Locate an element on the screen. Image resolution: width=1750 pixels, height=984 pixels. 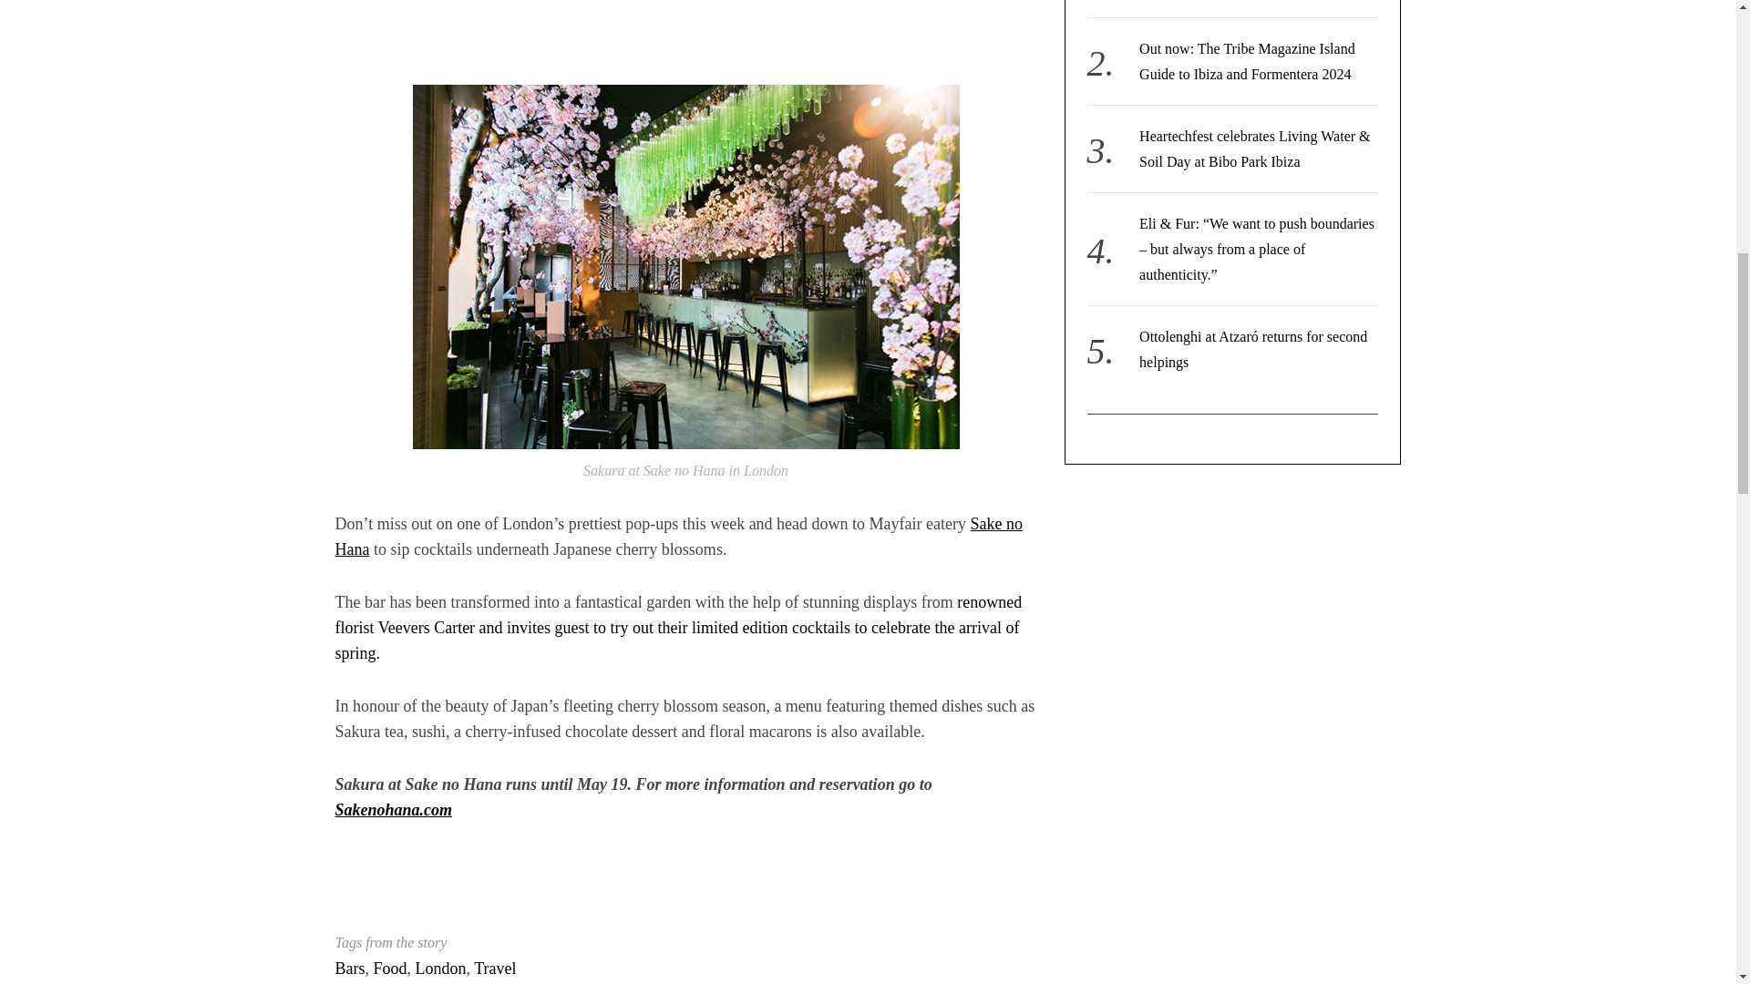
Travel is located at coordinates (495, 969).